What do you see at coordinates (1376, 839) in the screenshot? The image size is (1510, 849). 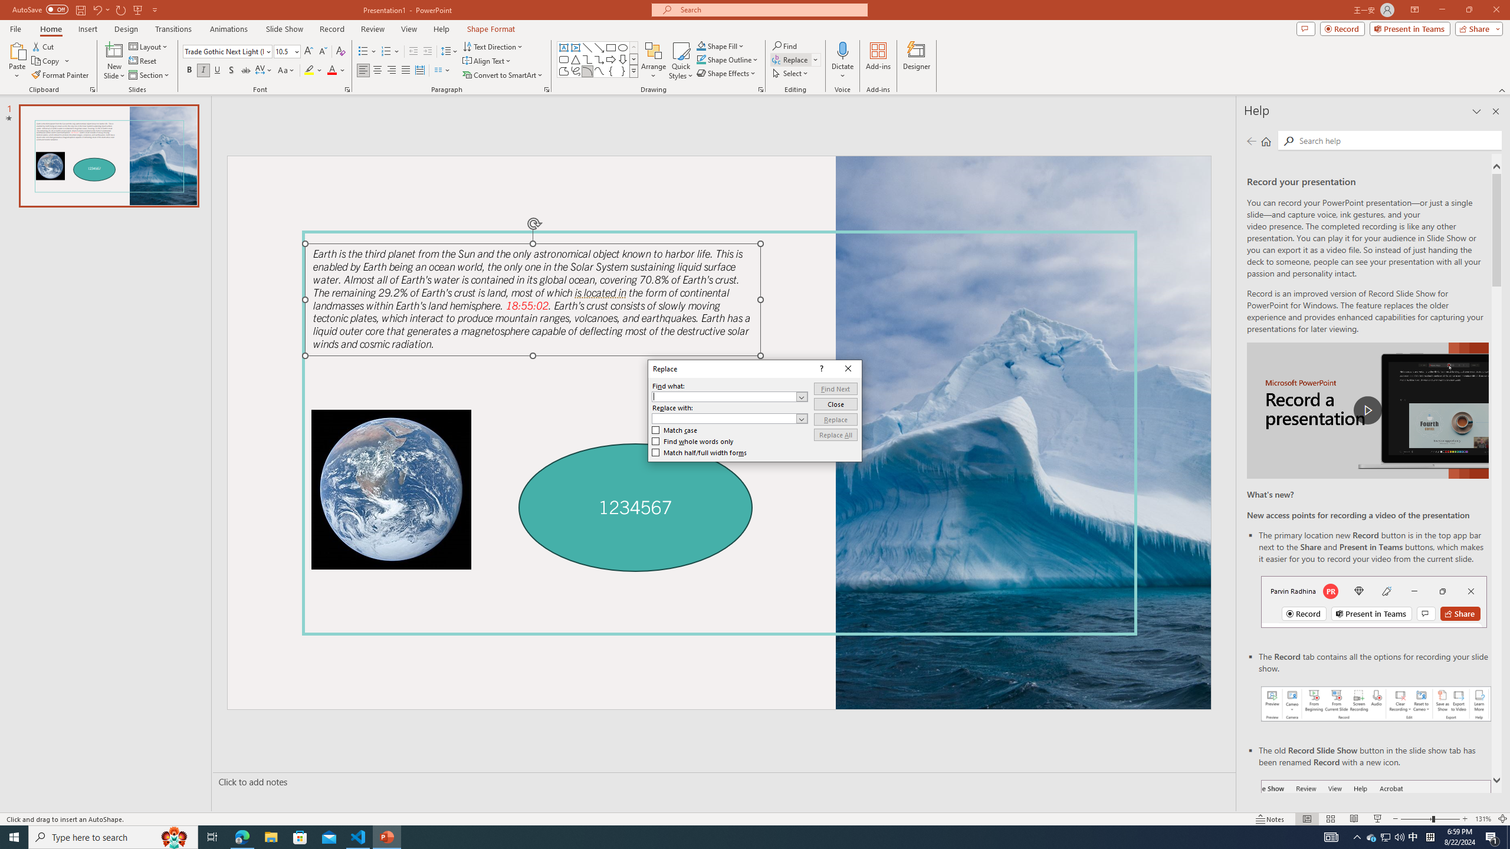 I see `Record button in ribbon` at bounding box center [1376, 839].